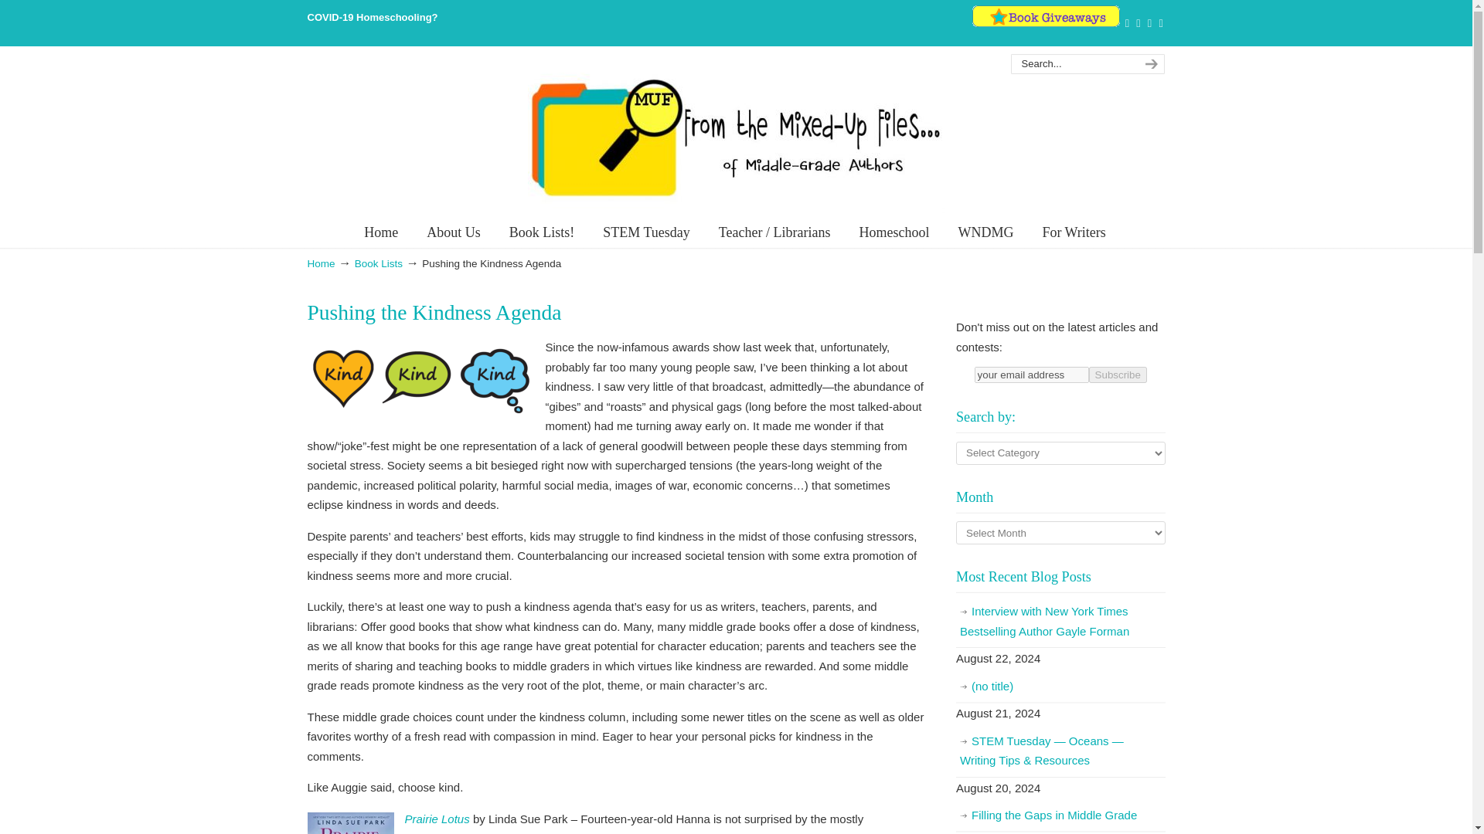 Image resolution: width=1484 pixels, height=834 pixels. Describe the element at coordinates (1032, 375) in the screenshot. I see `your email address` at that location.